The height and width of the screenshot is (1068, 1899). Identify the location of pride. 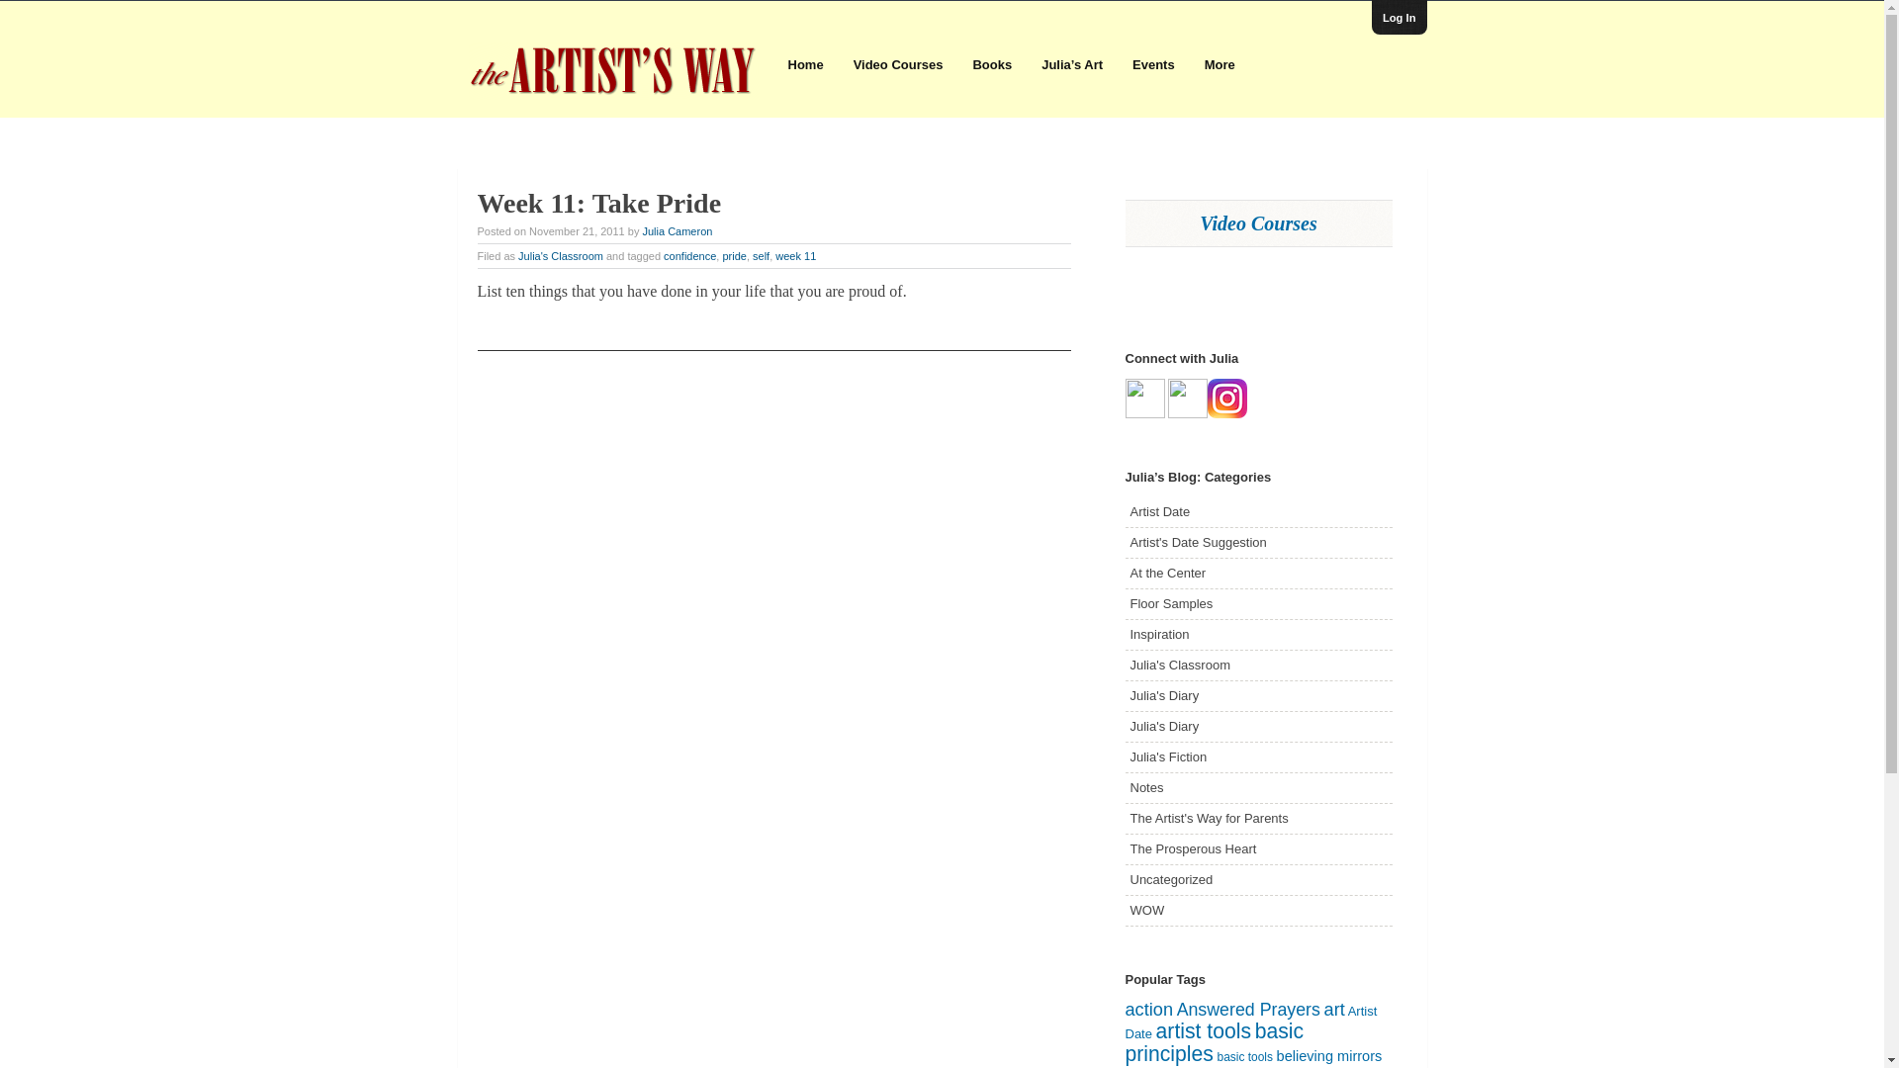
(734, 255).